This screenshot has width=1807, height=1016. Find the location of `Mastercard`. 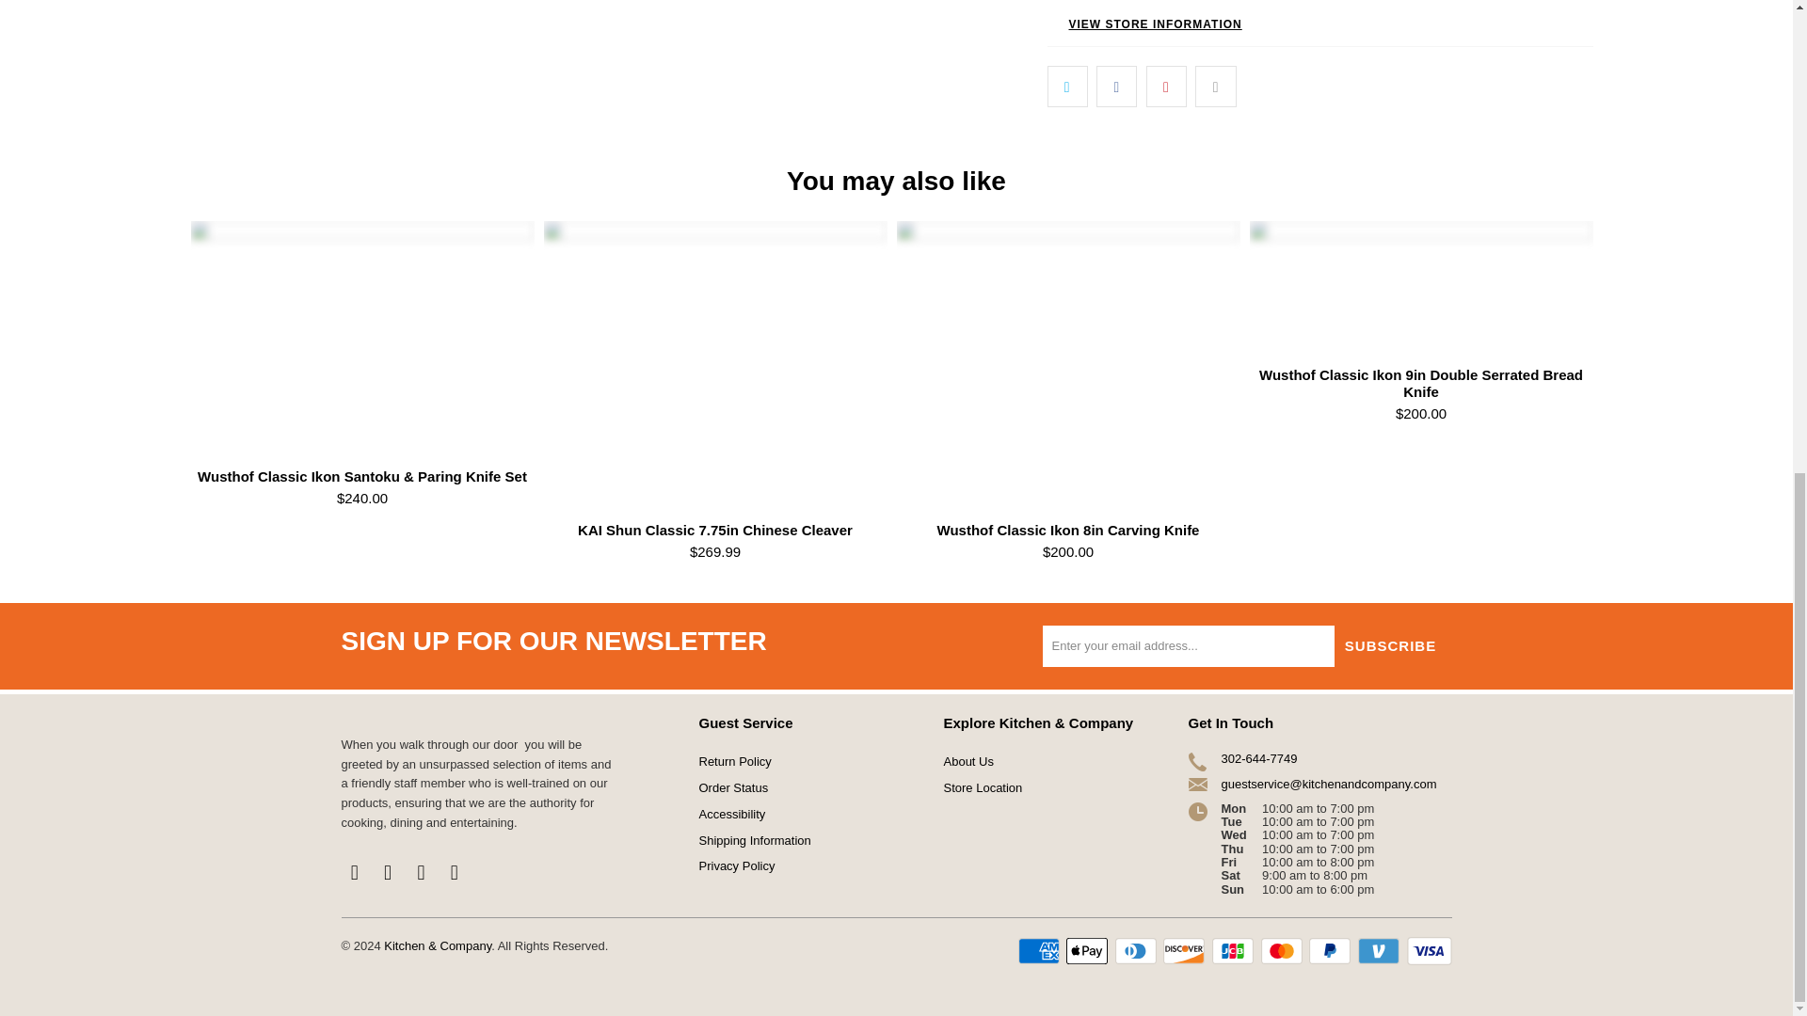

Mastercard is located at coordinates (1284, 950).